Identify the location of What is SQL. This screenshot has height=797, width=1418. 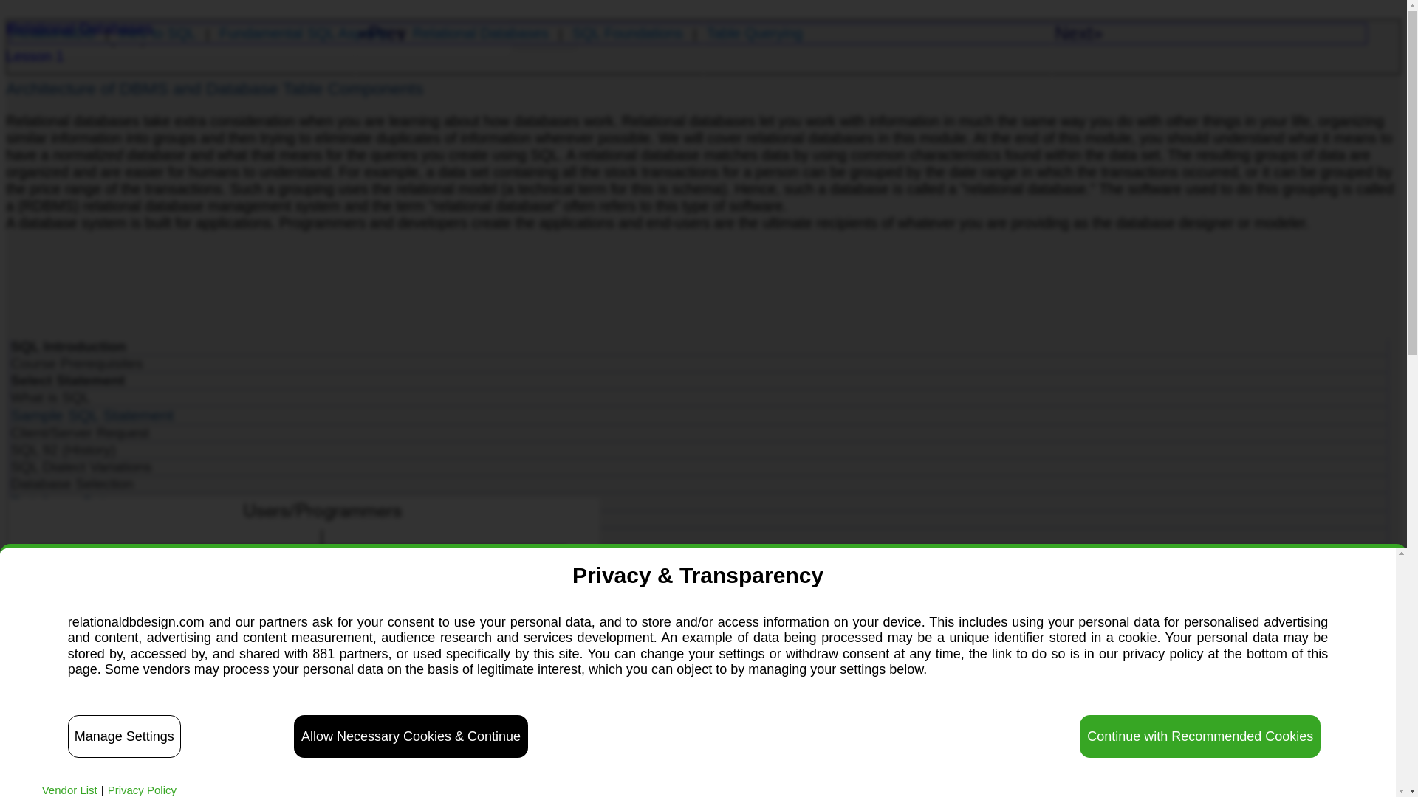
(698, 397).